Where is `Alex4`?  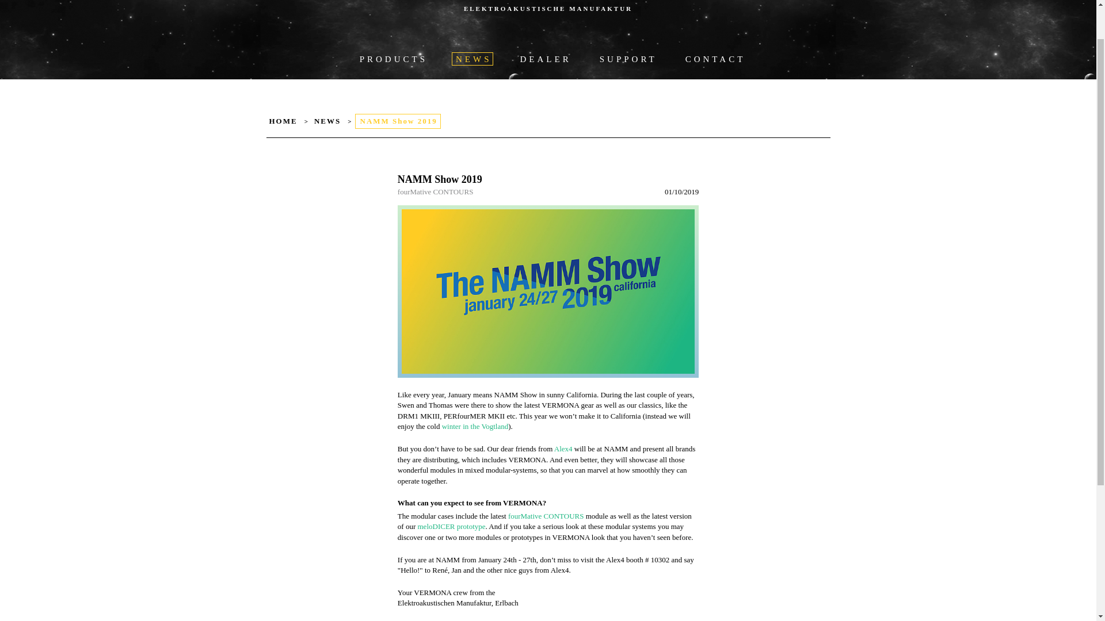 Alex4 is located at coordinates (563, 448).